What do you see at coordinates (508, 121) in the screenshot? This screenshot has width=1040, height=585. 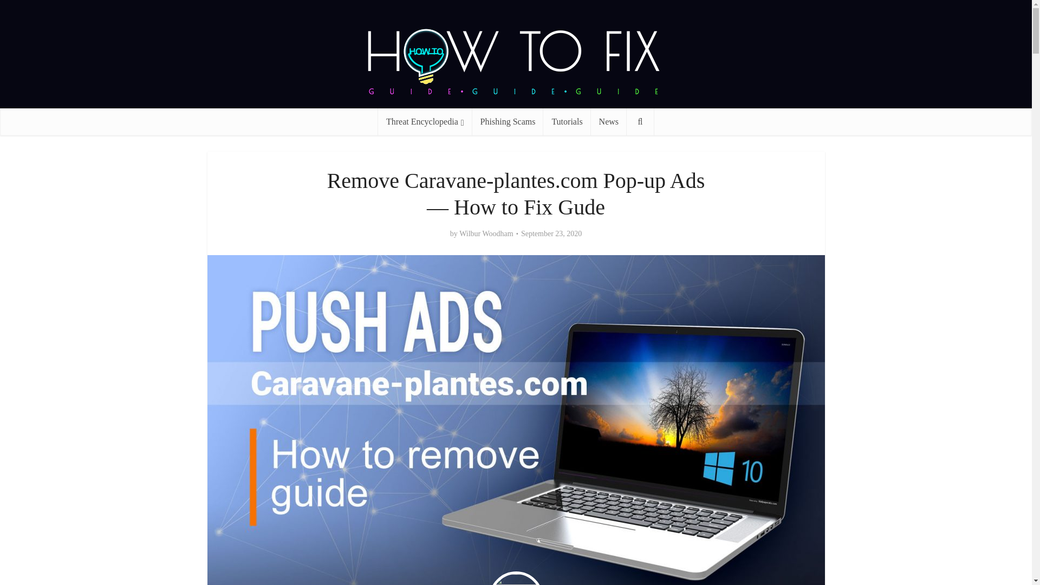 I see `Phishing Scams` at bounding box center [508, 121].